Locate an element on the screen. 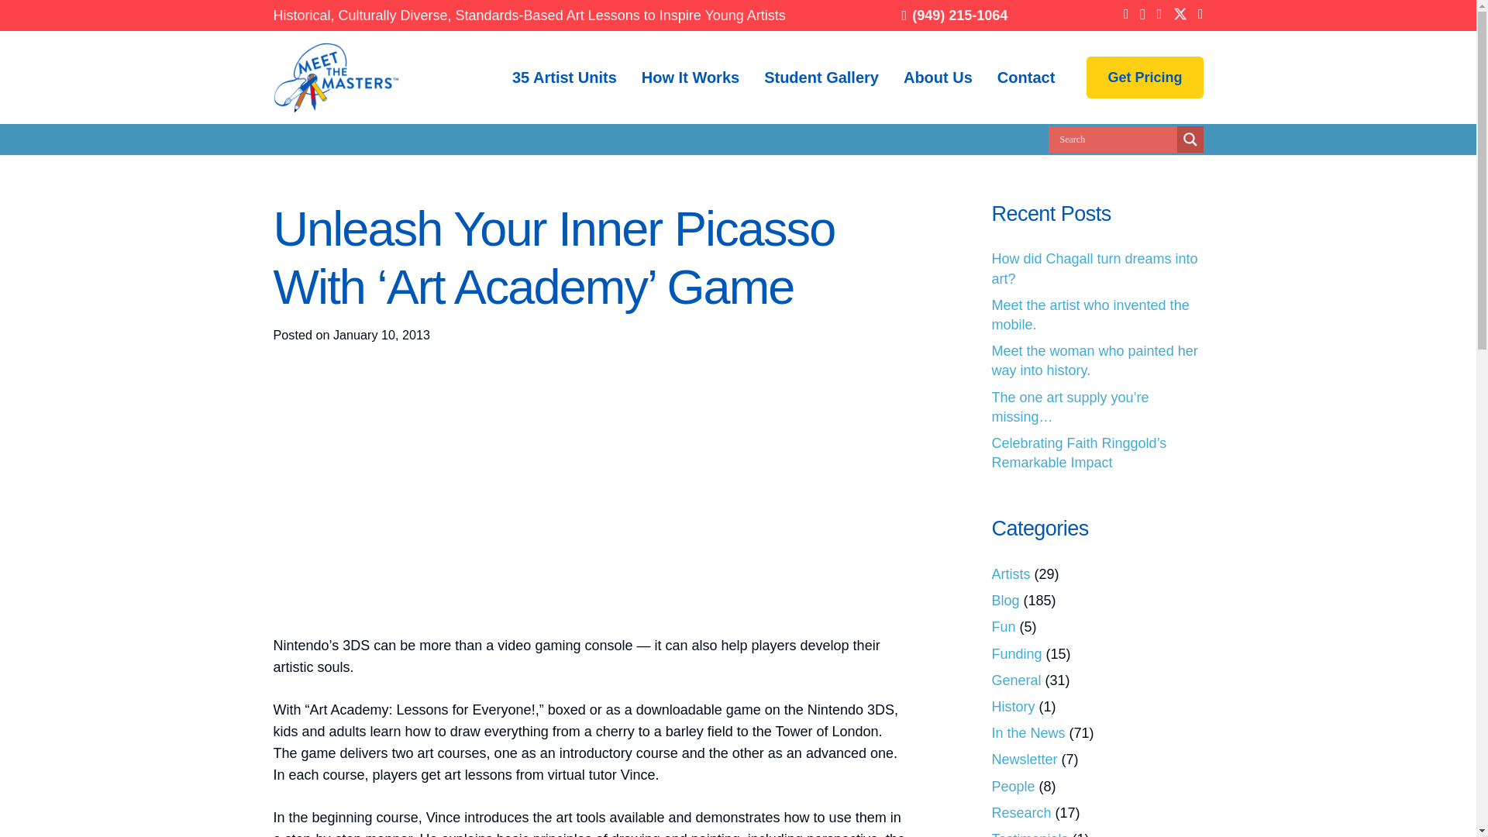 The height and width of the screenshot is (837, 1488). 35 Artist Units is located at coordinates (564, 77).